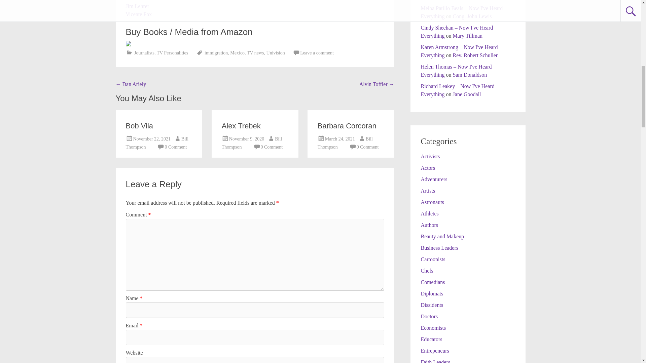  Describe the element at coordinates (367, 147) in the screenshot. I see `0 Comment` at that location.